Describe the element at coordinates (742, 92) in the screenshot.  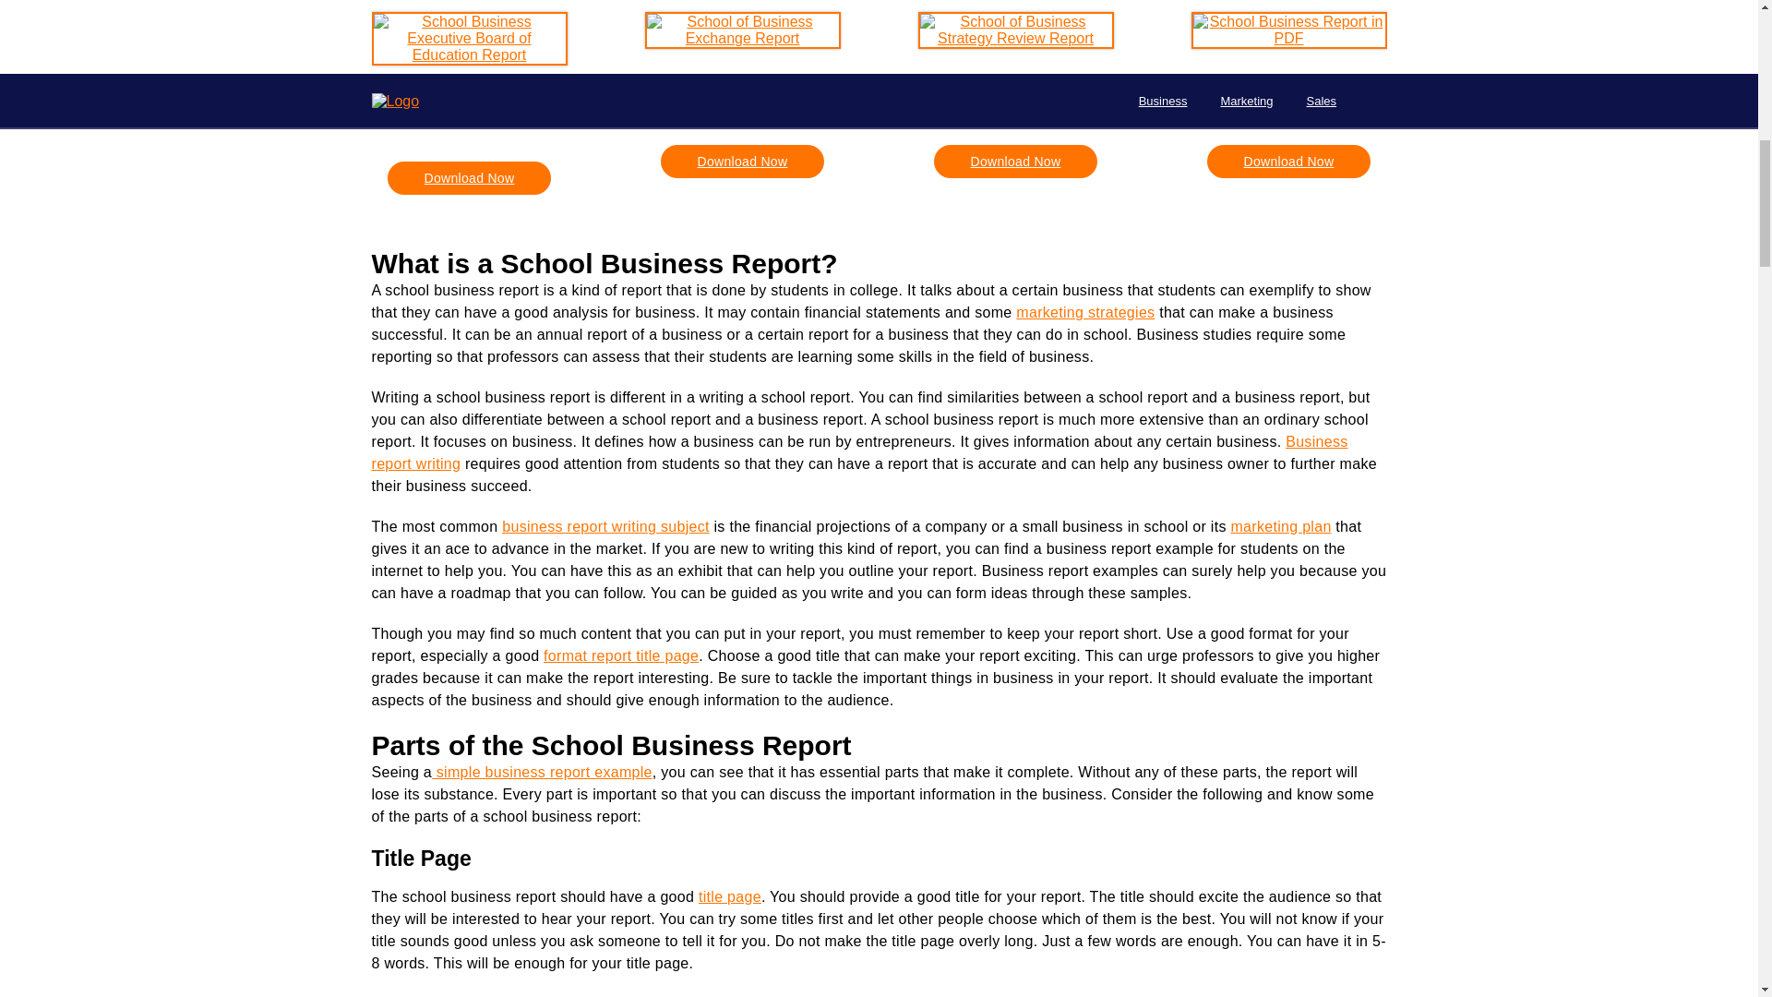
I see `School Of Business Exchange Report` at that location.